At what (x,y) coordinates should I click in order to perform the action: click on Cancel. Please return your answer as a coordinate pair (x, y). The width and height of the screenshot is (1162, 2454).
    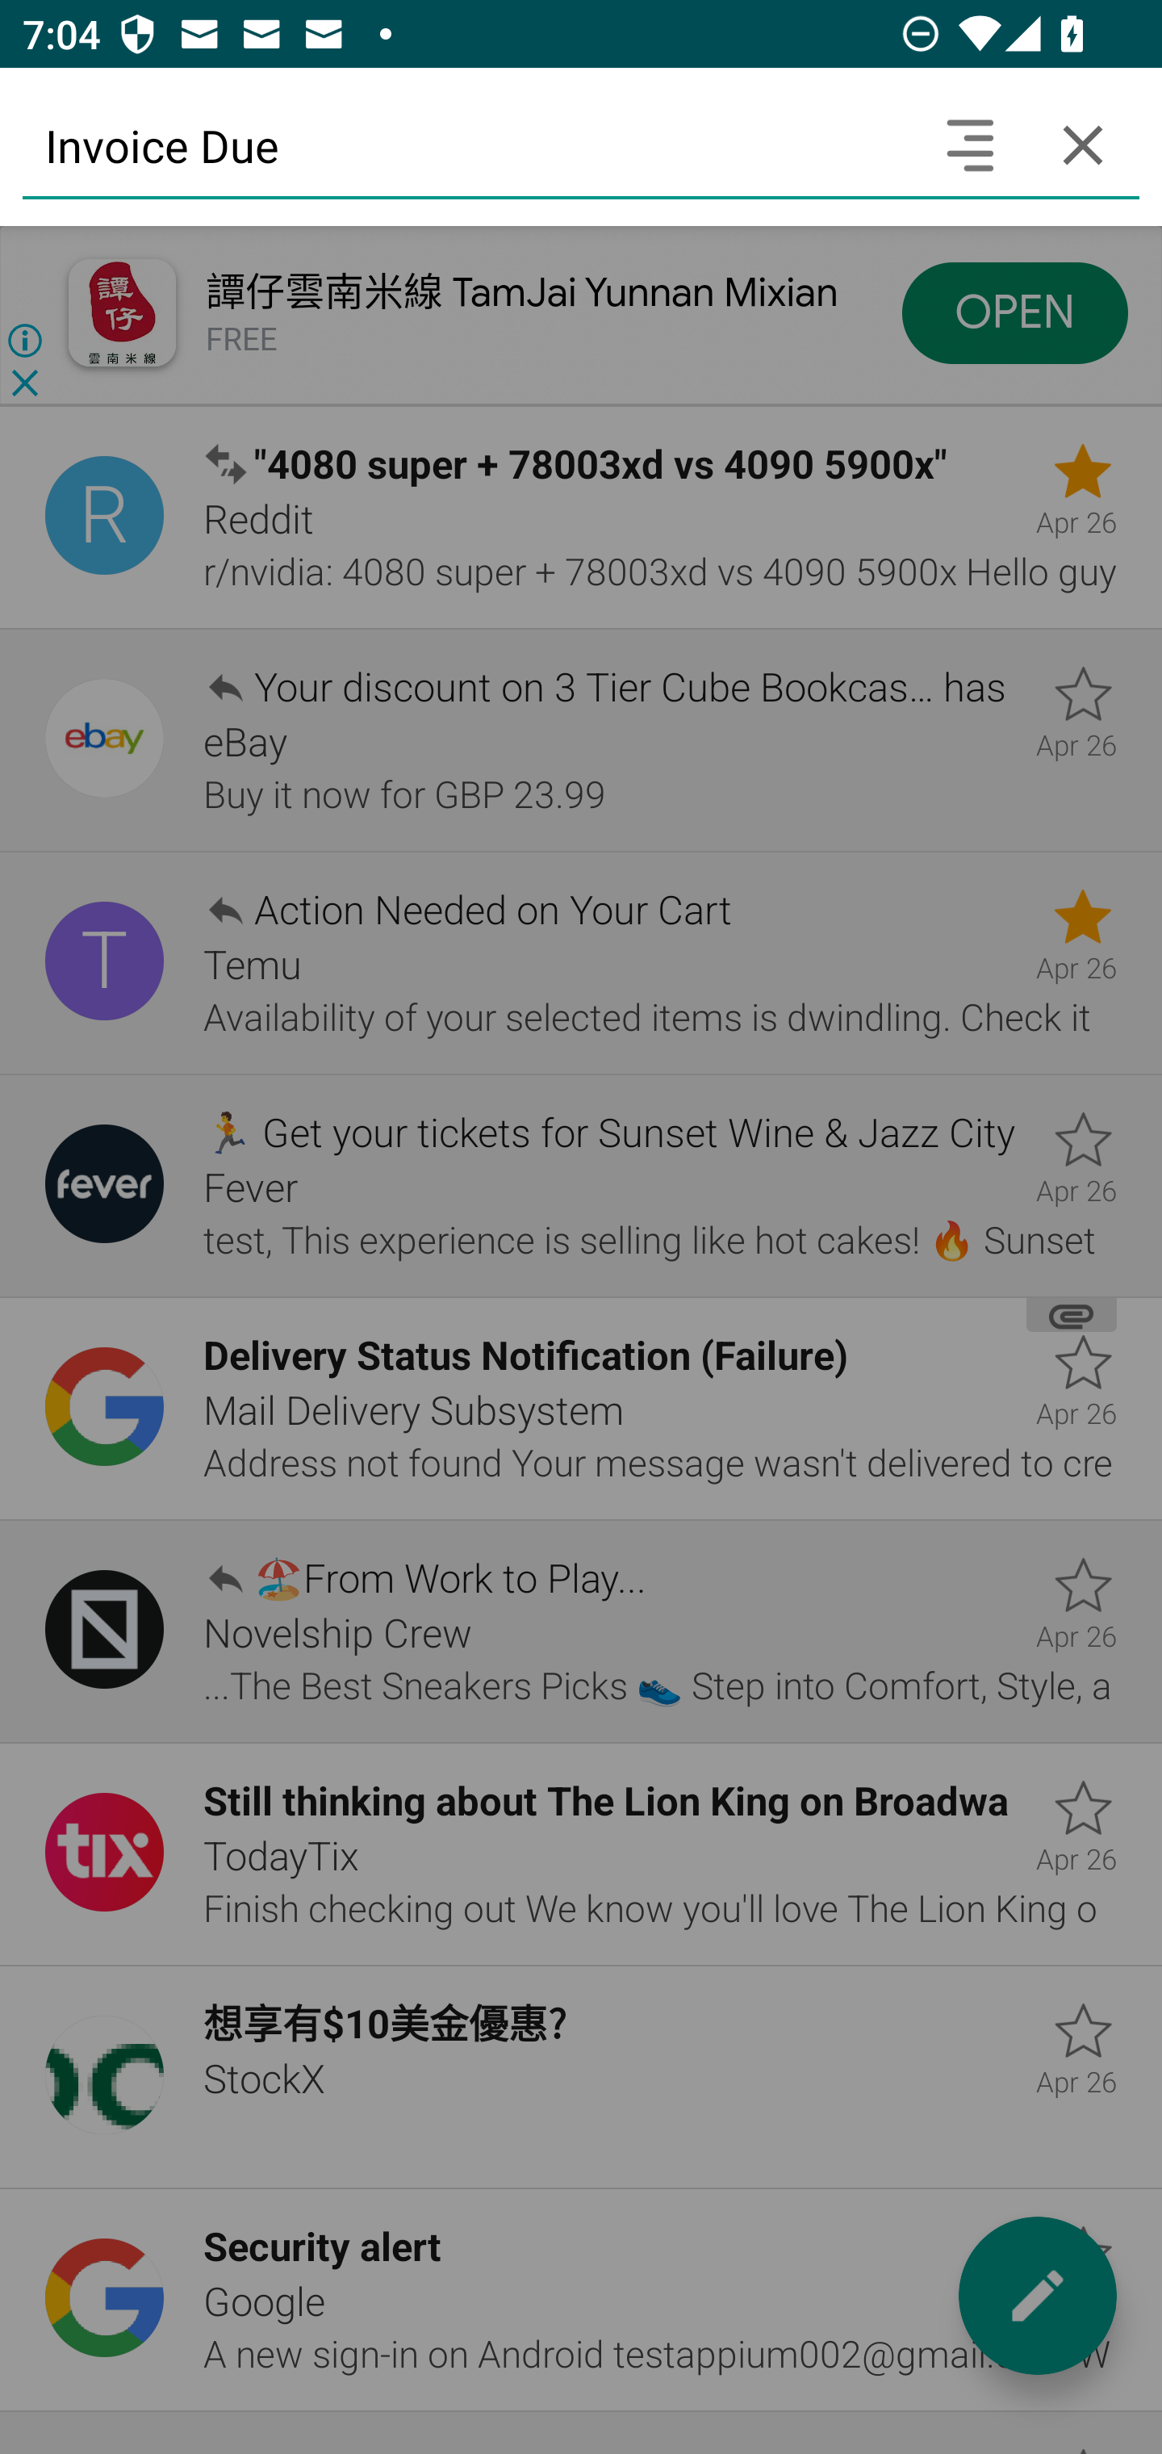
    Looking at the image, I should click on (1083, 144).